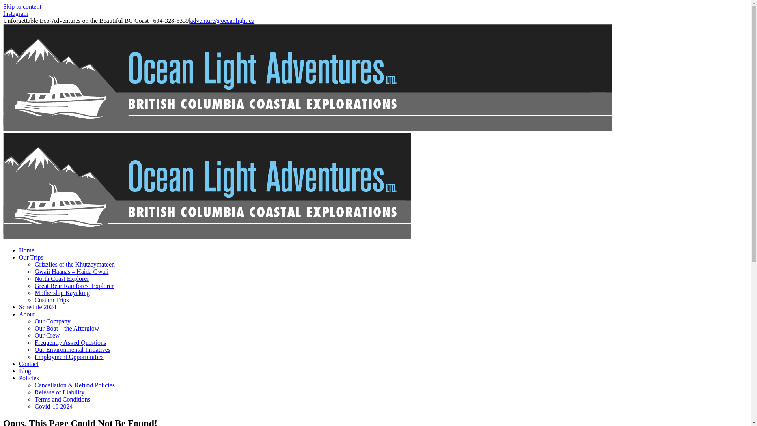 The height and width of the screenshot is (426, 757). I want to click on North Coast Explorer, so click(62, 278).